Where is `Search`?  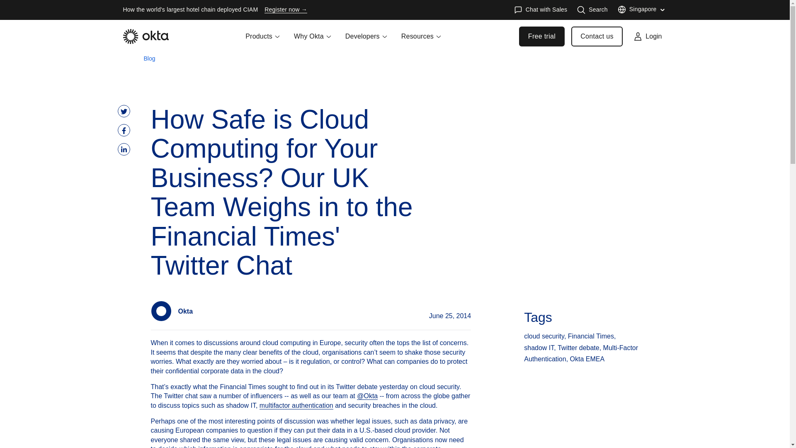
Search is located at coordinates (592, 10).